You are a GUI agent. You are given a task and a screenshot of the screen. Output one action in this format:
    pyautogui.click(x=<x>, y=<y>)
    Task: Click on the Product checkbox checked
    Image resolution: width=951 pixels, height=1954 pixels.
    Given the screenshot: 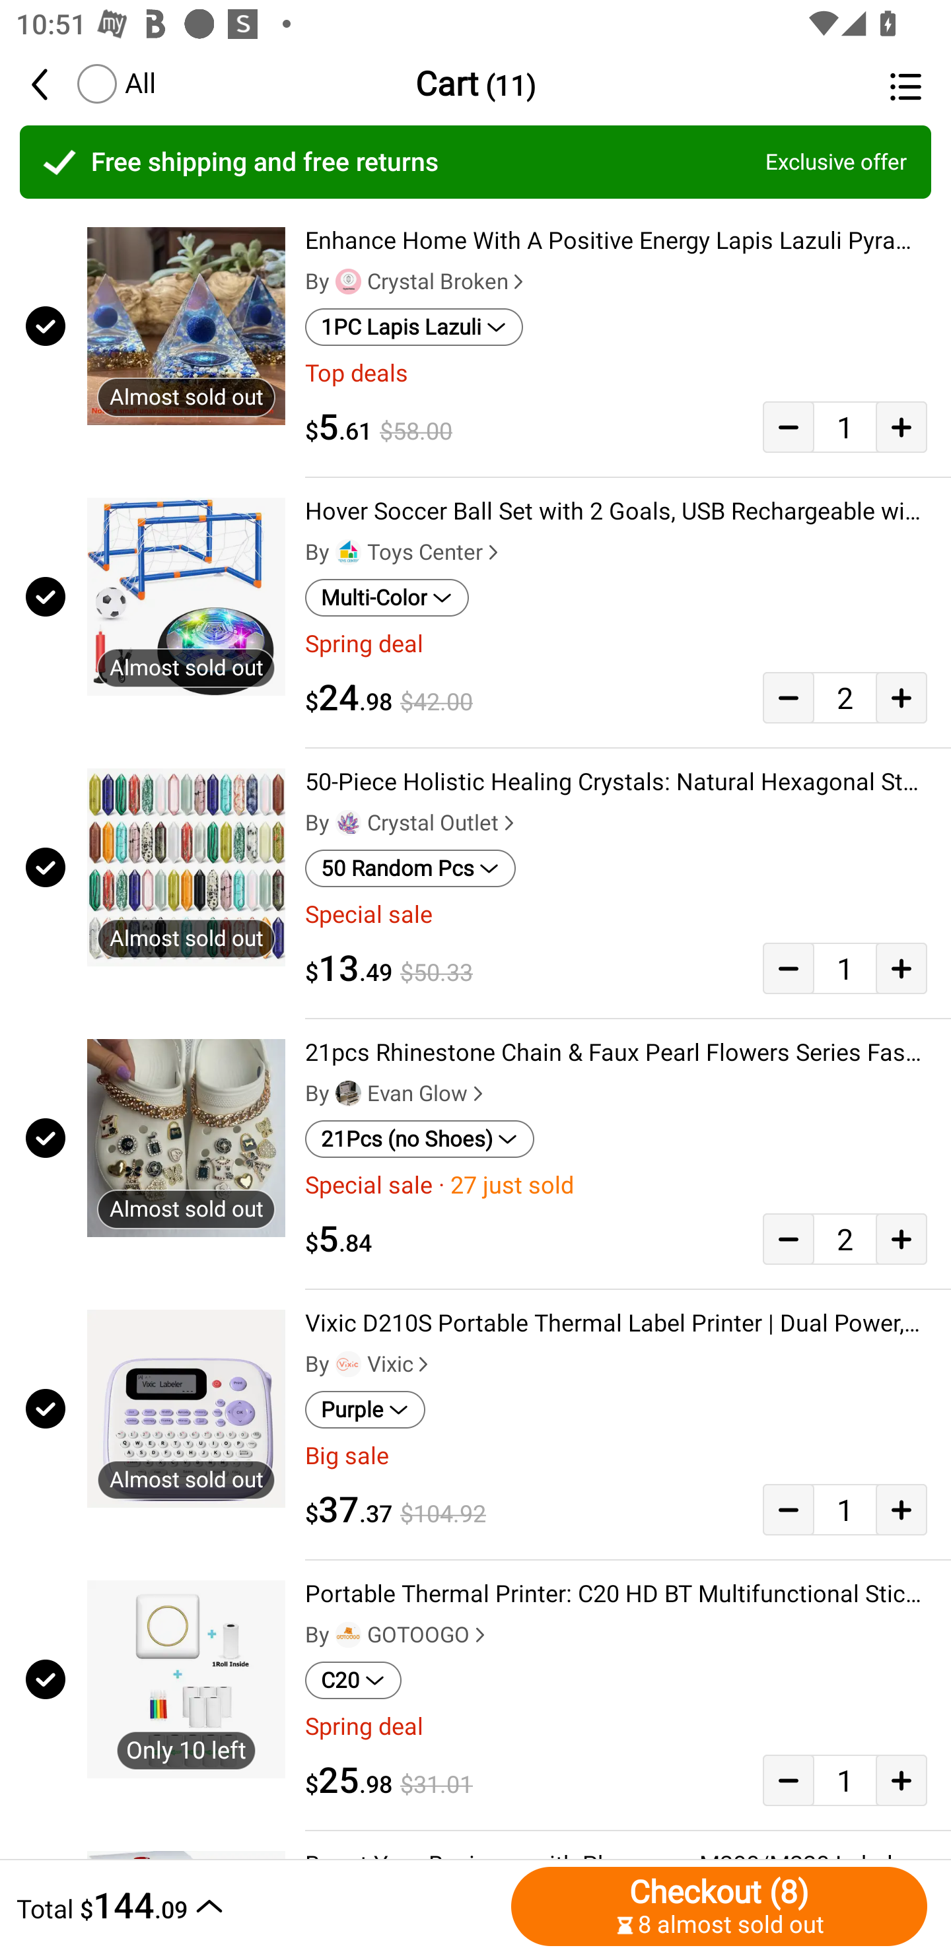 What is the action you would take?
    pyautogui.click(x=44, y=867)
    